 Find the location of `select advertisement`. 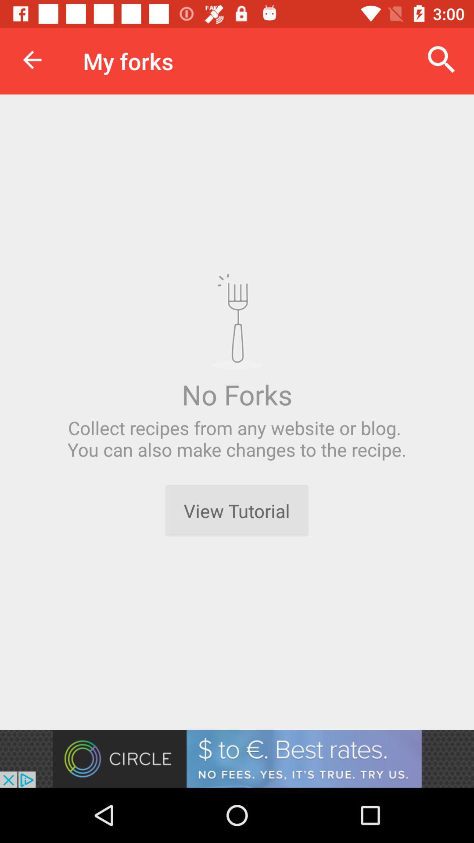

select advertisement is located at coordinates (237, 759).